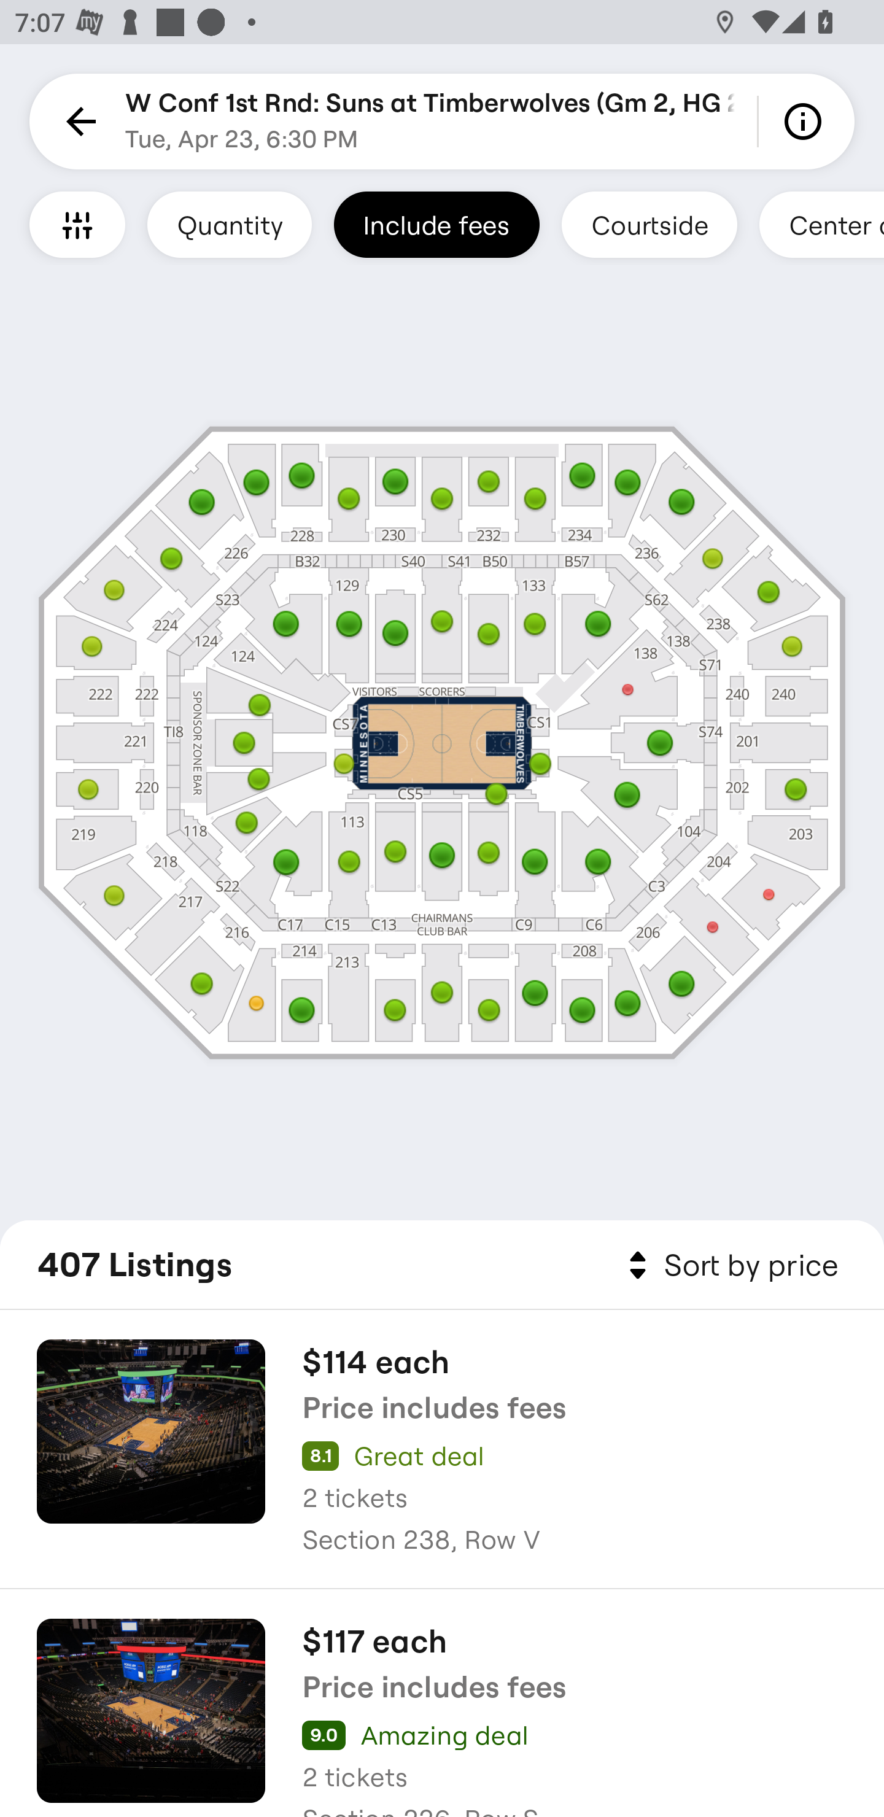 This screenshot has height=1817, width=884. What do you see at coordinates (436, 224) in the screenshot?
I see `Include fees` at bounding box center [436, 224].